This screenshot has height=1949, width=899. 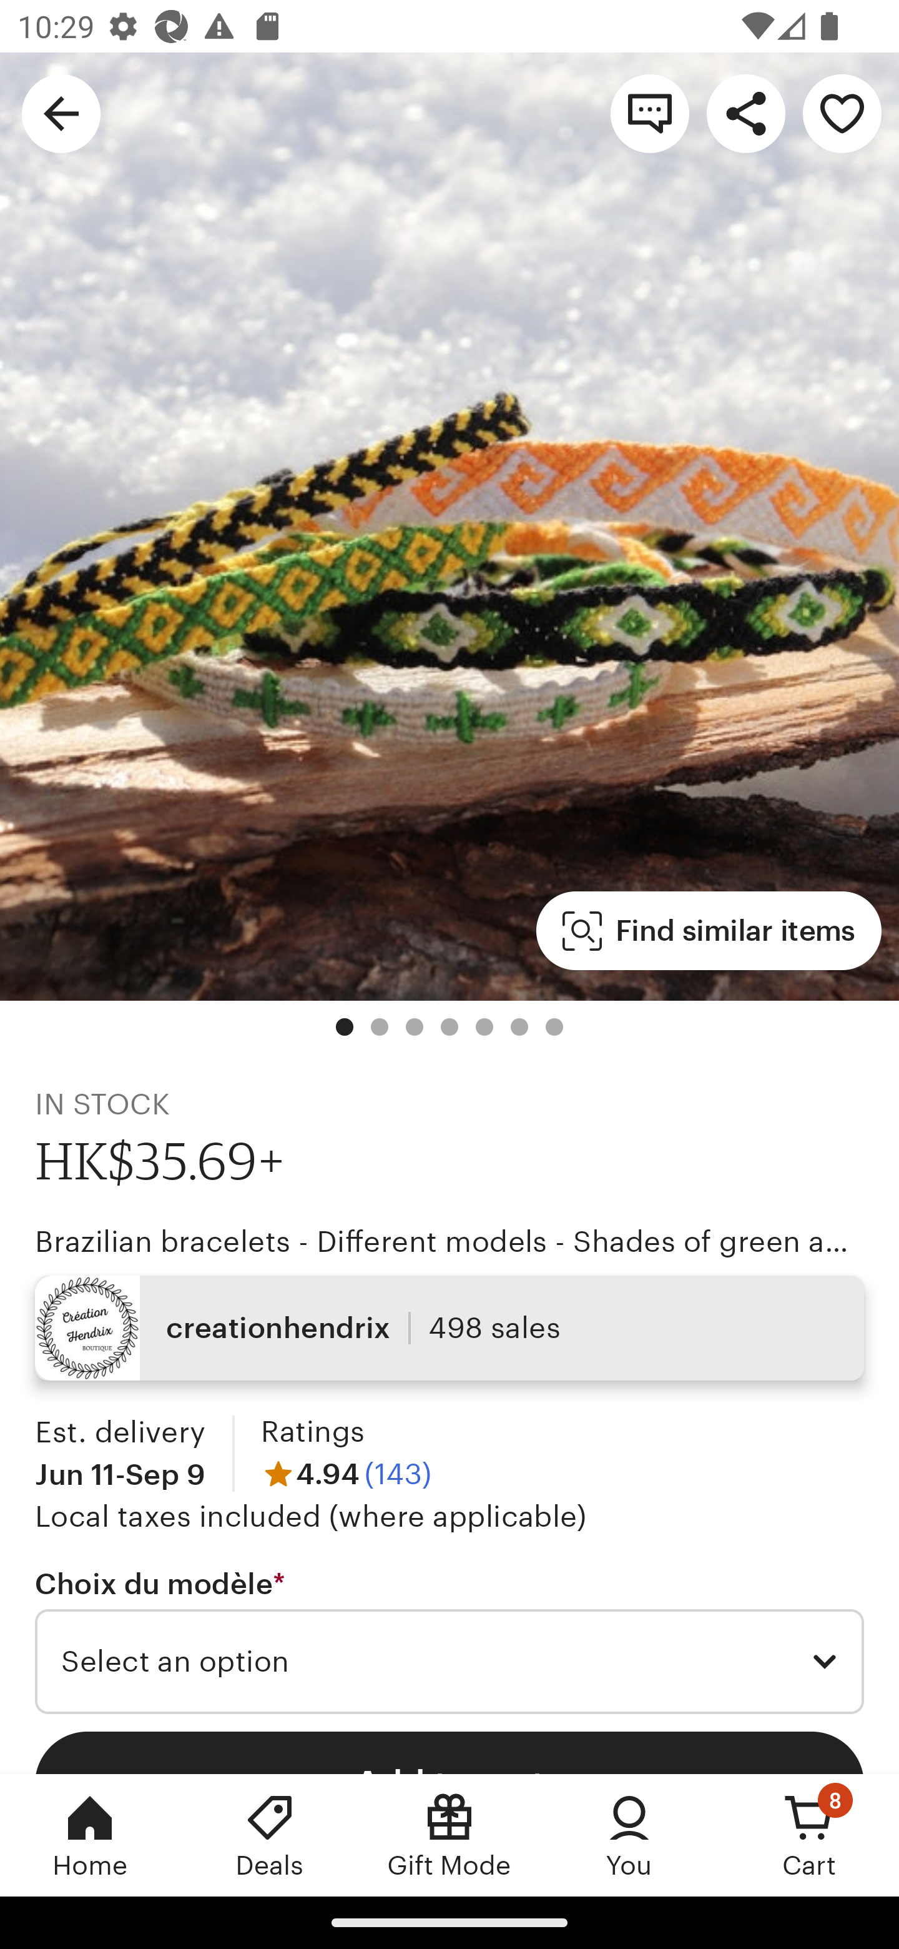 I want to click on Gift Mode, so click(x=449, y=1835).